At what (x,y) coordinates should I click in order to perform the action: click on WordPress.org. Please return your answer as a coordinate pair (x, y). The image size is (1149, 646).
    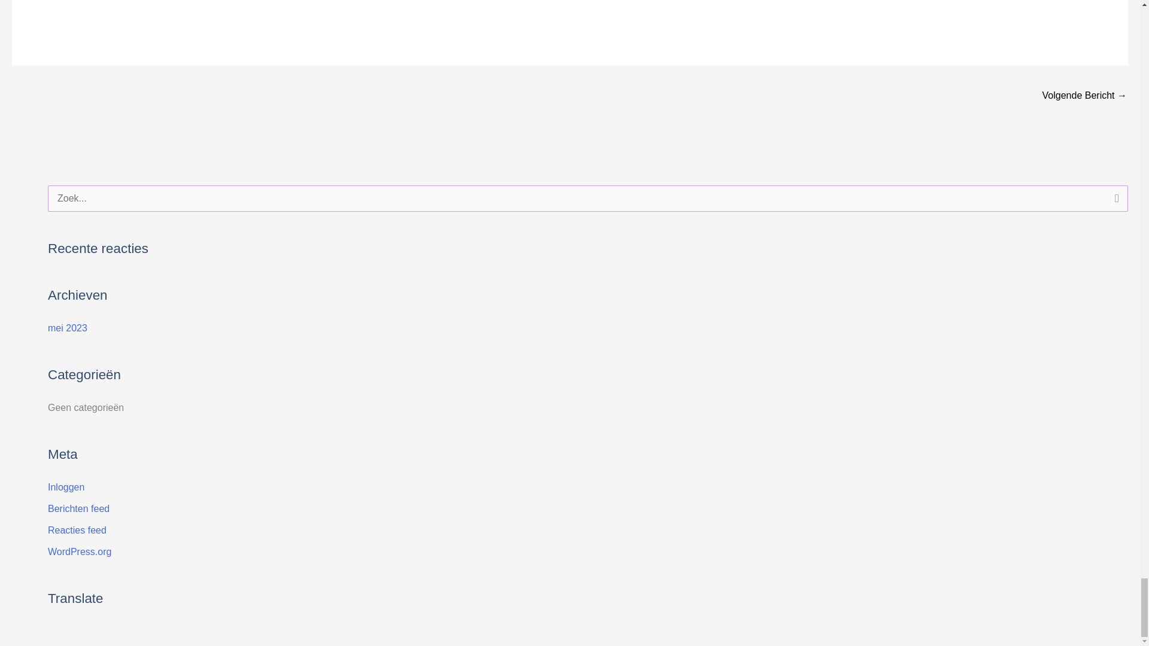
    Looking at the image, I should click on (80, 551).